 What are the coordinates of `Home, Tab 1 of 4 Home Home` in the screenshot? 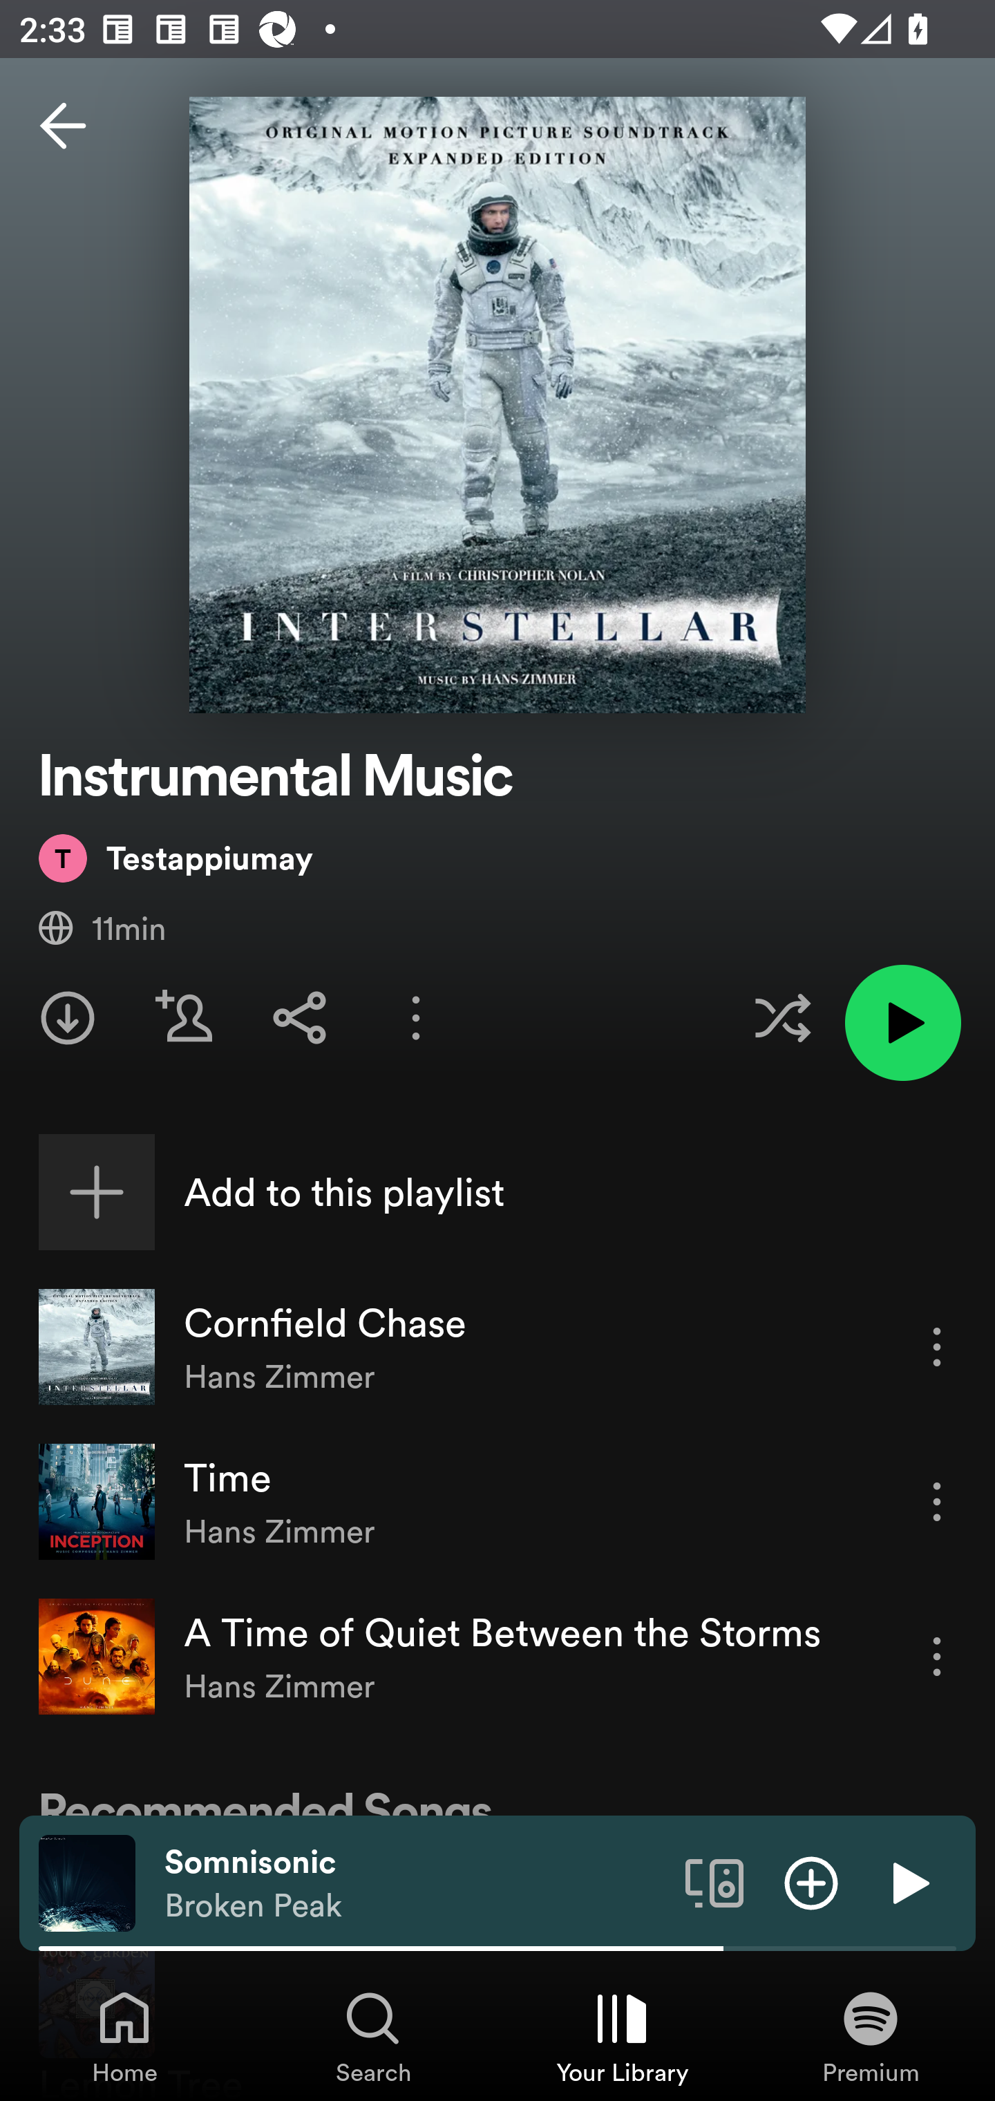 It's located at (124, 2036).